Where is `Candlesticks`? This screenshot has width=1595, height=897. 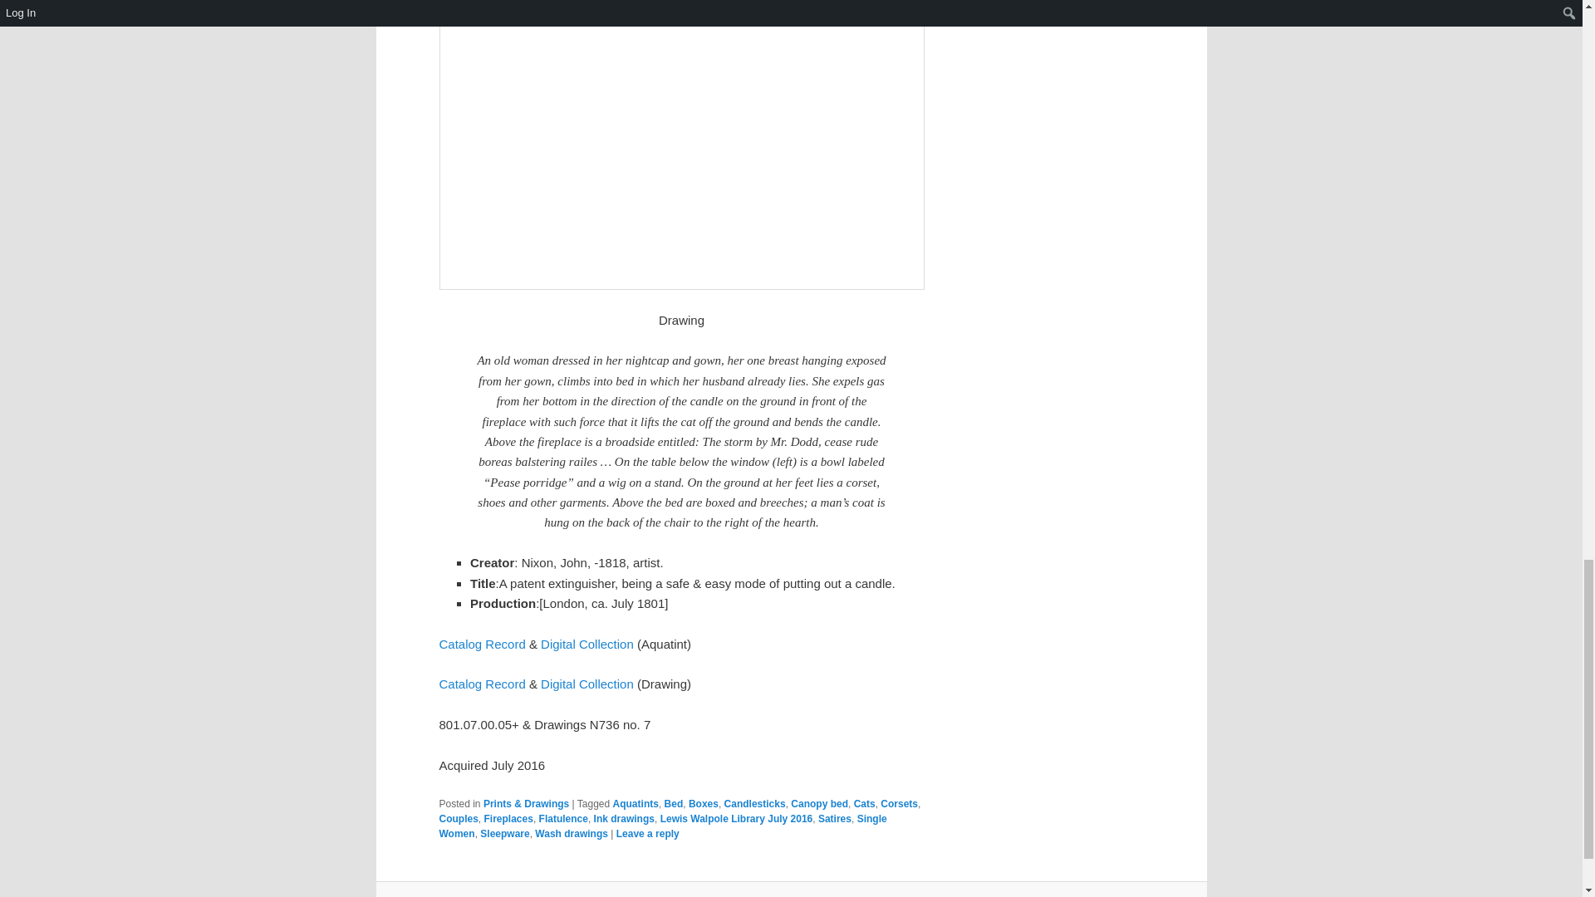 Candlesticks is located at coordinates (754, 804).